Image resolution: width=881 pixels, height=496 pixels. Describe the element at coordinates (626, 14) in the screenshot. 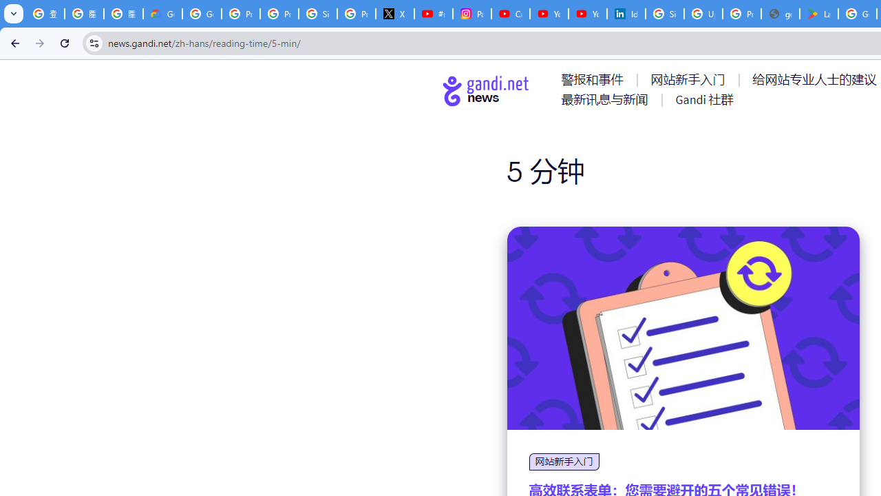

I see `Identity verification via Persona | LinkedIn Help` at that location.